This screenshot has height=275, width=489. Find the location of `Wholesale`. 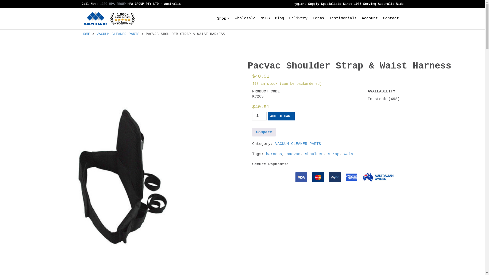

Wholesale is located at coordinates (245, 18).